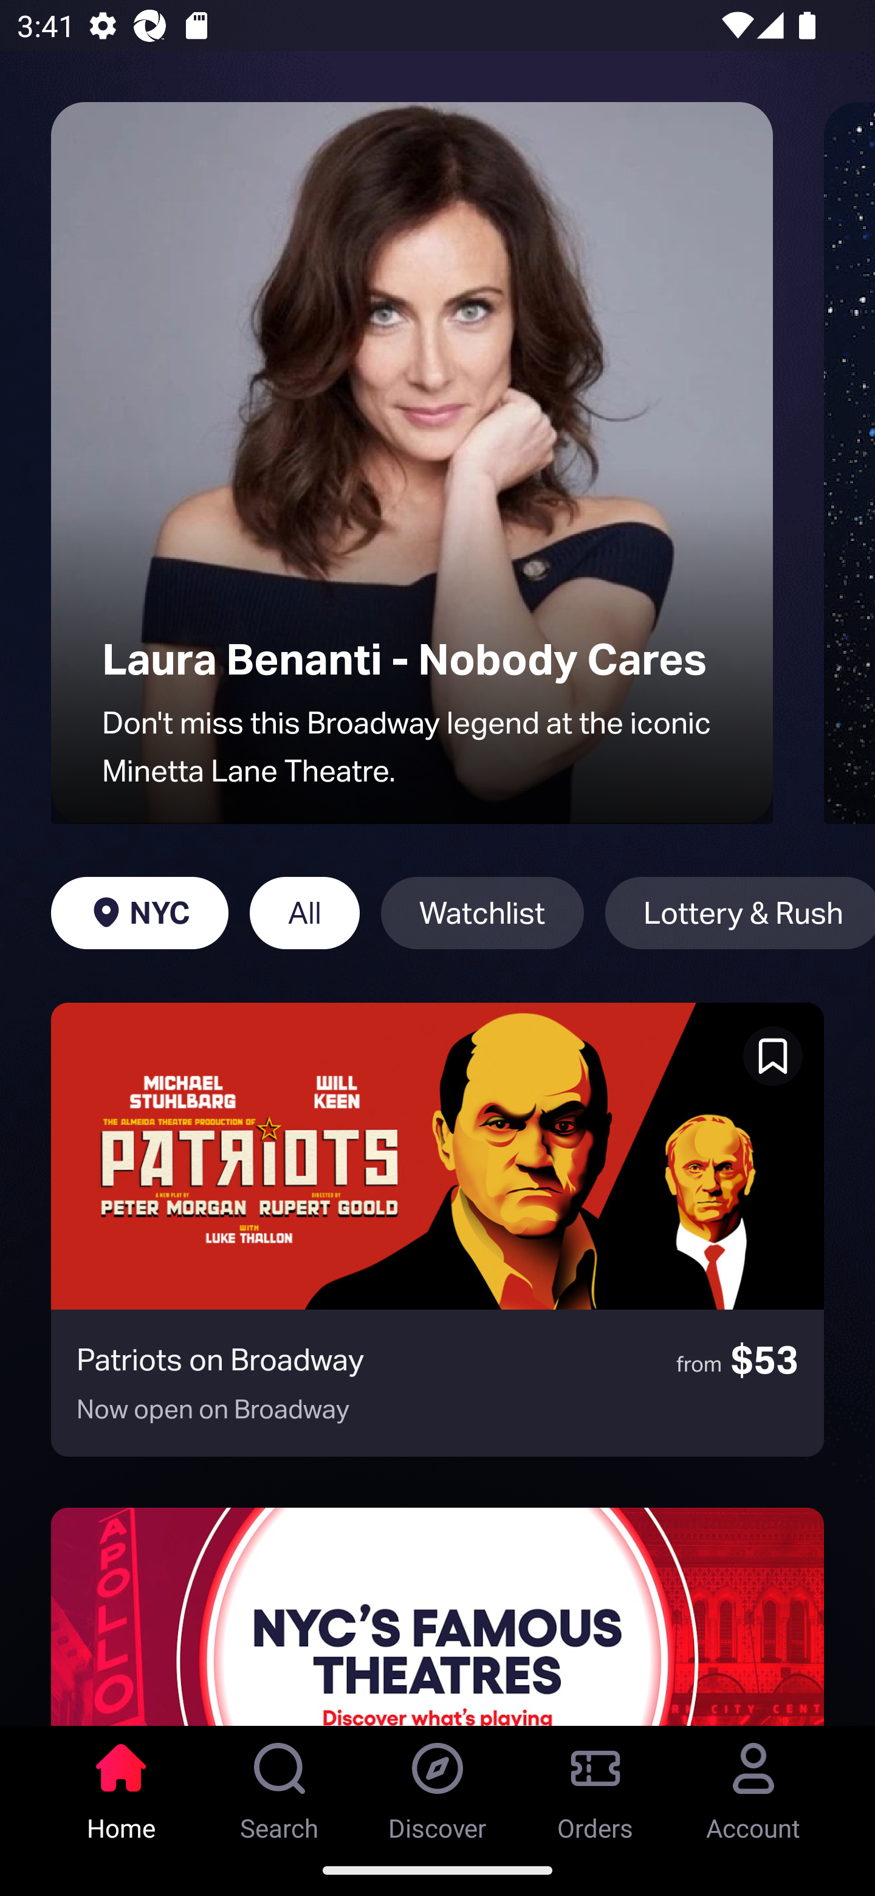 This screenshot has height=1896, width=875. I want to click on Watchlist, so click(482, 913).